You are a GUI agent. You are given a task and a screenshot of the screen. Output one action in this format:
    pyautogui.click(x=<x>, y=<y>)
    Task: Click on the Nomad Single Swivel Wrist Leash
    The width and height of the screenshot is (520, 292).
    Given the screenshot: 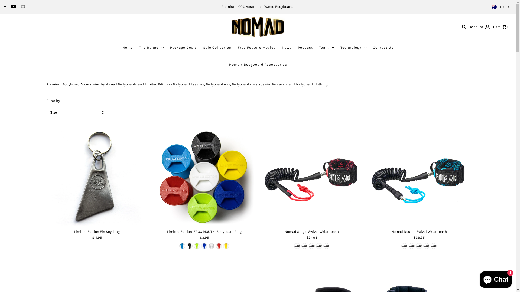 What is the action you would take?
    pyautogui.click(x=311, y=231)
    